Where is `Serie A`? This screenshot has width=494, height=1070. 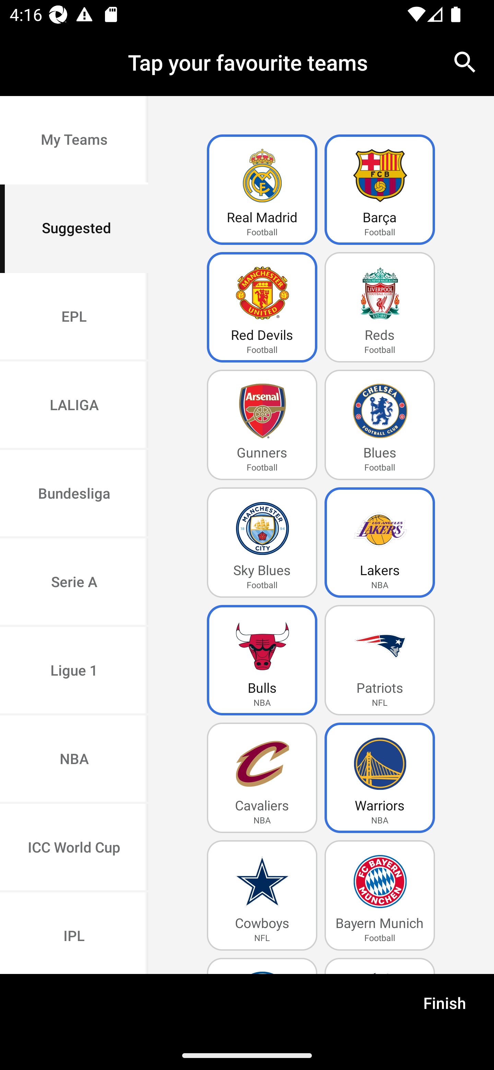
Serie A is located at coordinates (74, 582).